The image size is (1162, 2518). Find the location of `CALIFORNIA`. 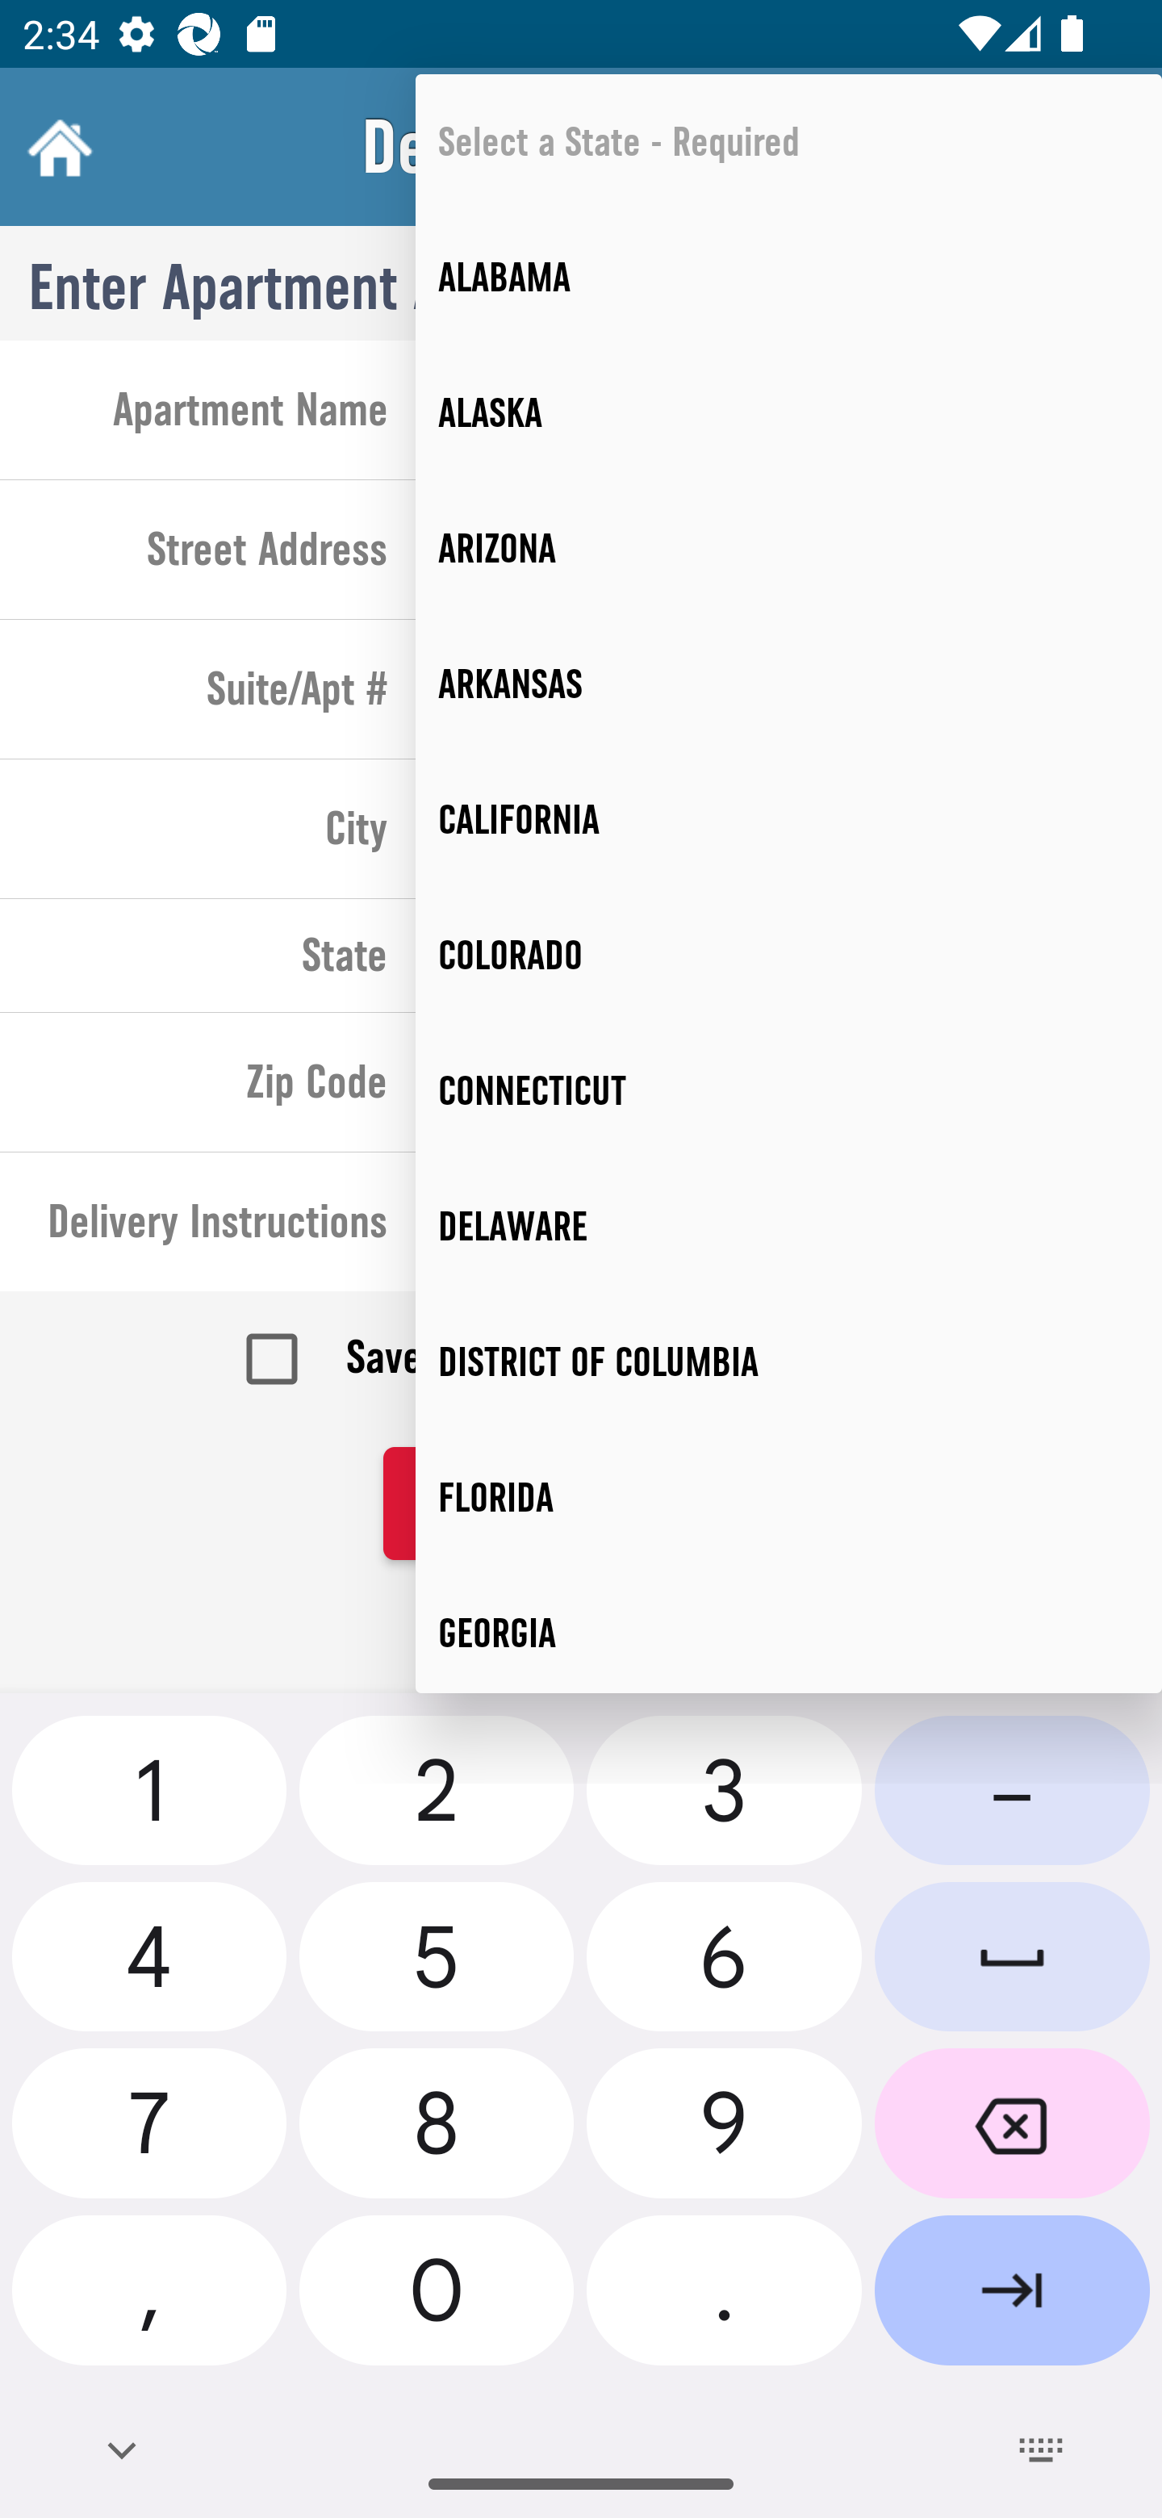

CALIFORNIA is located at coordinates (789, 820).